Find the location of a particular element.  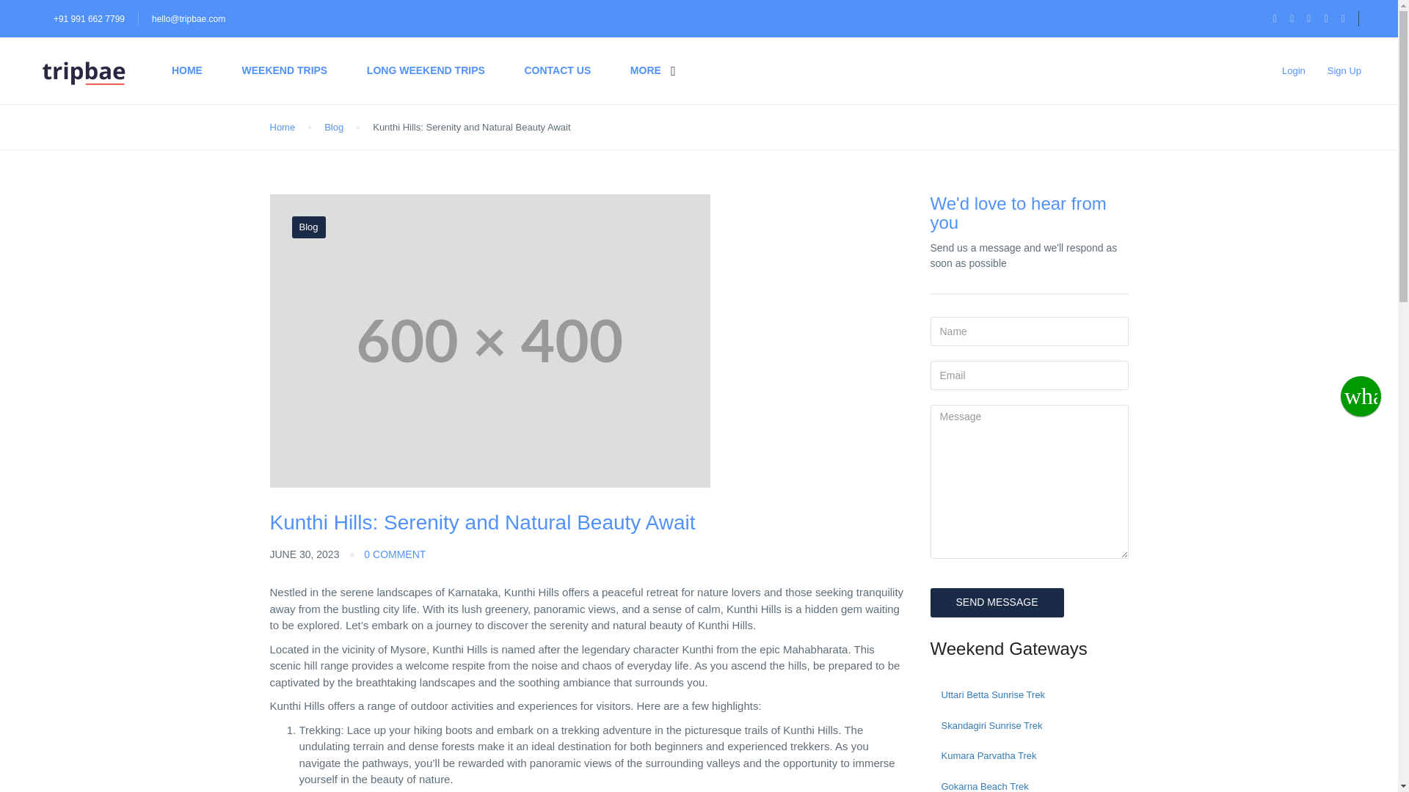

Blog is located at coordinates (308, 227).